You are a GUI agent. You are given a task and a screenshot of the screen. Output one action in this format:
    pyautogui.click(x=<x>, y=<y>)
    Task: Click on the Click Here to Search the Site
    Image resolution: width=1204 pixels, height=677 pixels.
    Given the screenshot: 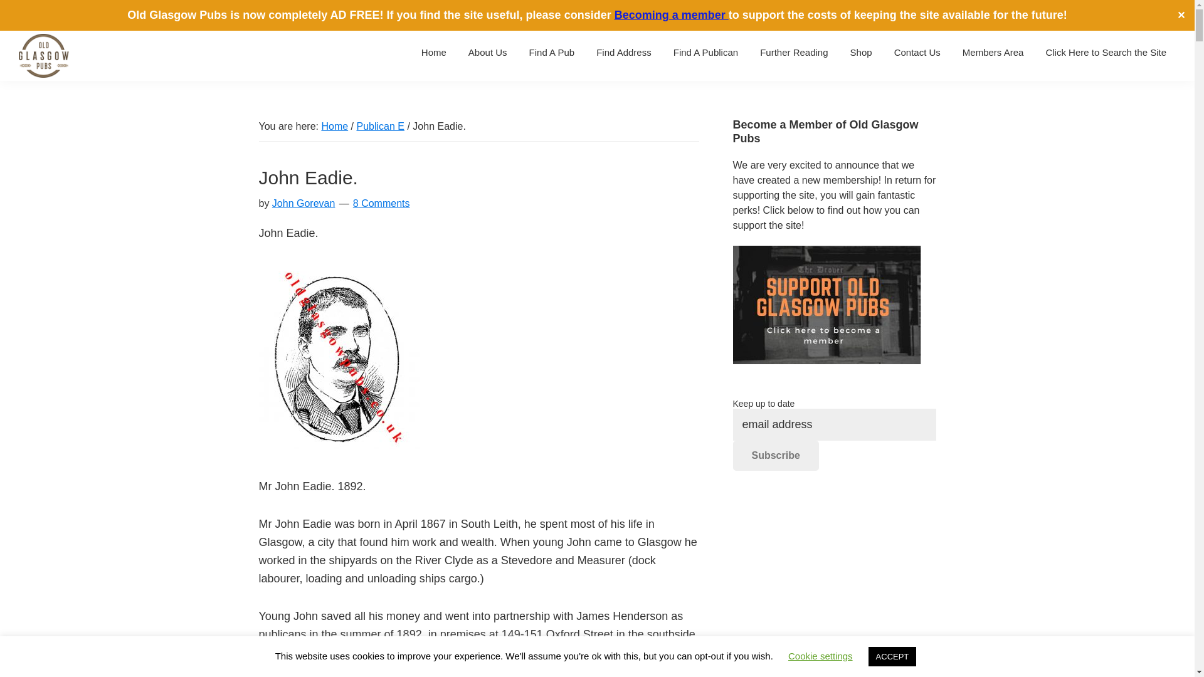 What is the action you would take?
    pyautogui.click(x=1106, y=51)
    